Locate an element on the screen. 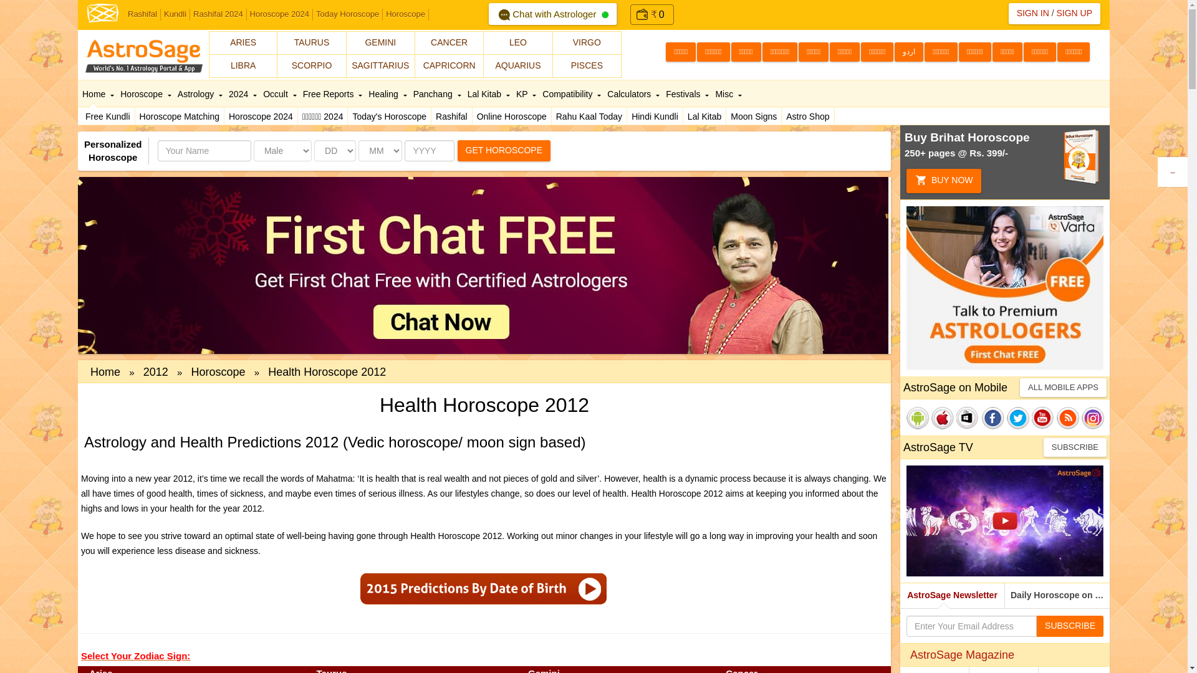 The image size is (1197, 673). Horoscope 2024 is located at coordinates (279, 15).